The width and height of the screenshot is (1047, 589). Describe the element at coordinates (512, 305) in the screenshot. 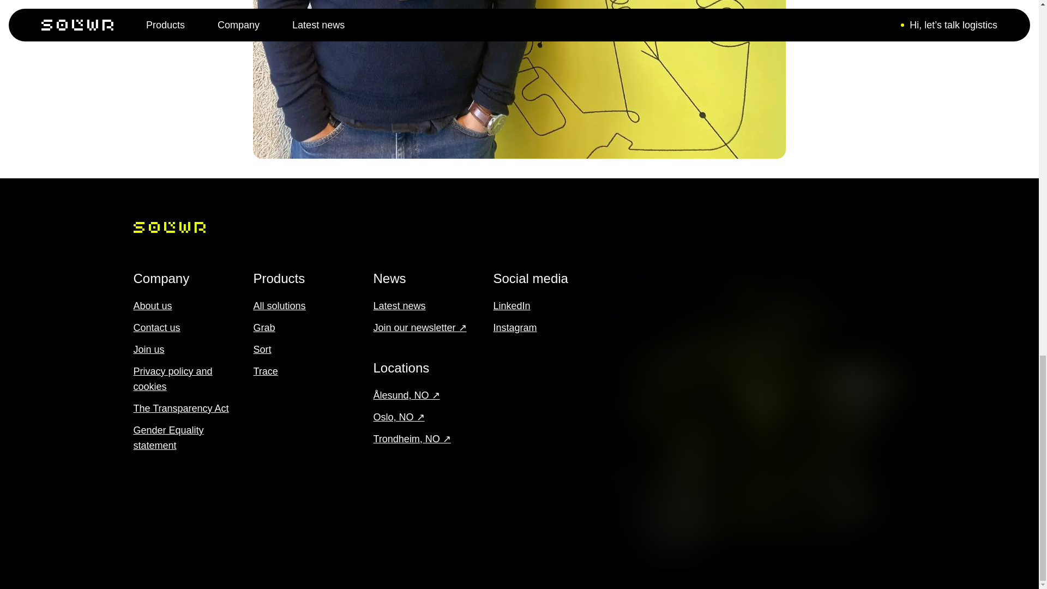

I see `LinkedIn` at that location.